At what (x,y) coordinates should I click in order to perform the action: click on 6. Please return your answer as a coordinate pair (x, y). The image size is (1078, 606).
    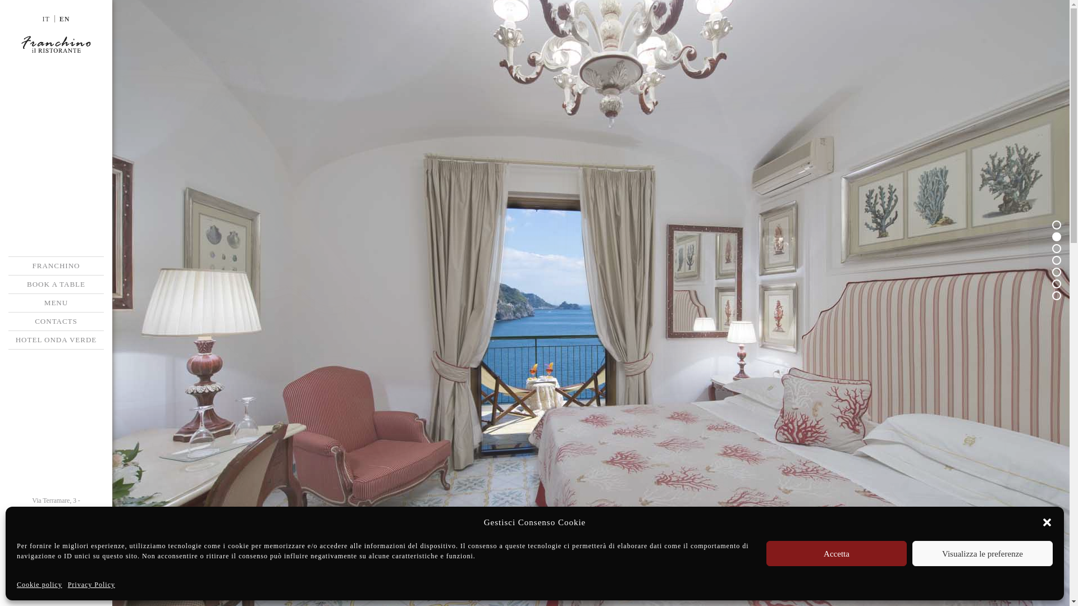
    Looking at the image, I should click on (1056, 284).